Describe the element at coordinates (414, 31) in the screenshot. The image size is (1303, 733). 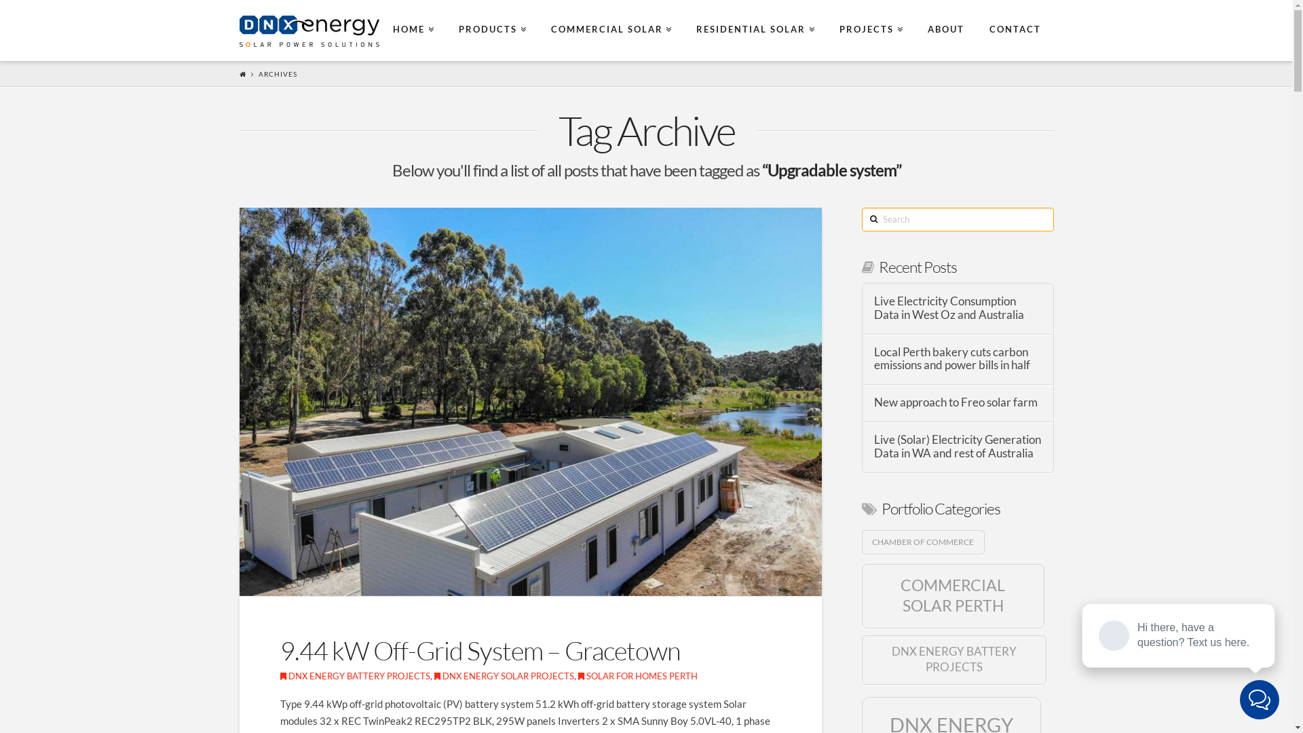
I see `HOME` at that location.